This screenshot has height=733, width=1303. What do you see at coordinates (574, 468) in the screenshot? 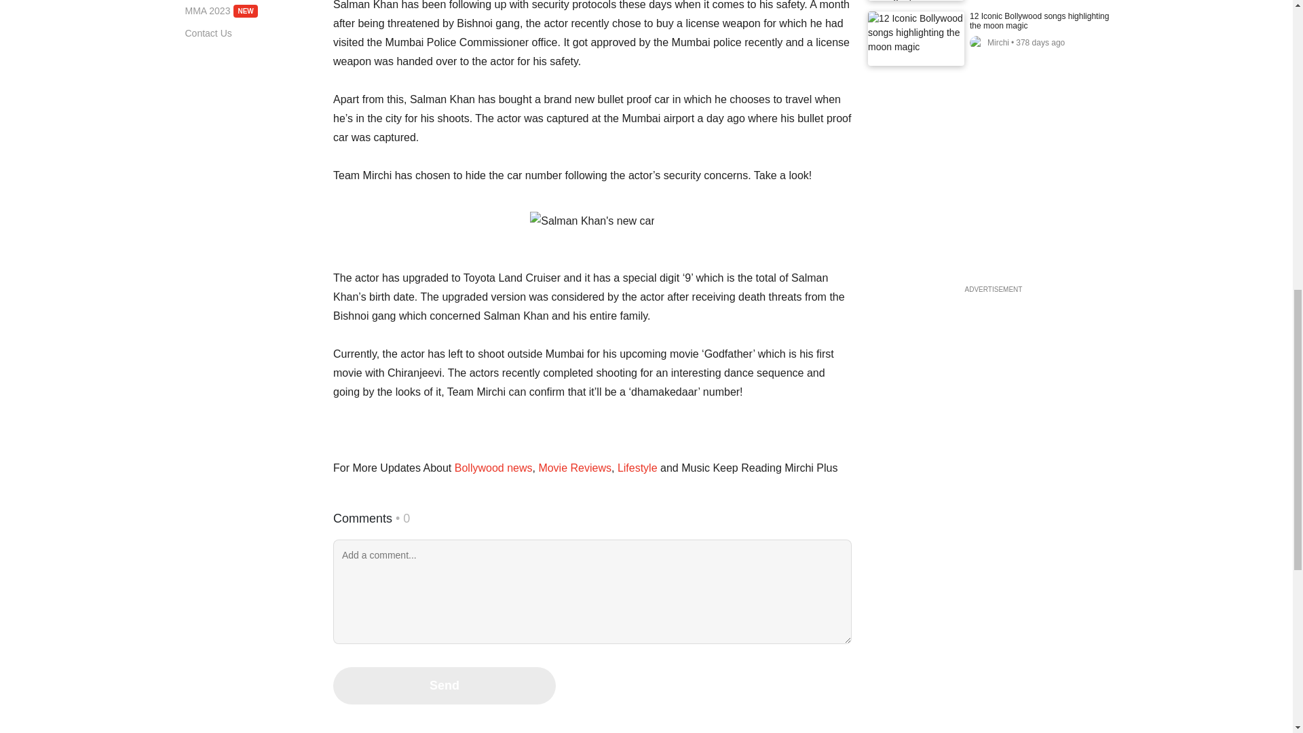
I see `Lifestyle` at bounding box center [574, 468].